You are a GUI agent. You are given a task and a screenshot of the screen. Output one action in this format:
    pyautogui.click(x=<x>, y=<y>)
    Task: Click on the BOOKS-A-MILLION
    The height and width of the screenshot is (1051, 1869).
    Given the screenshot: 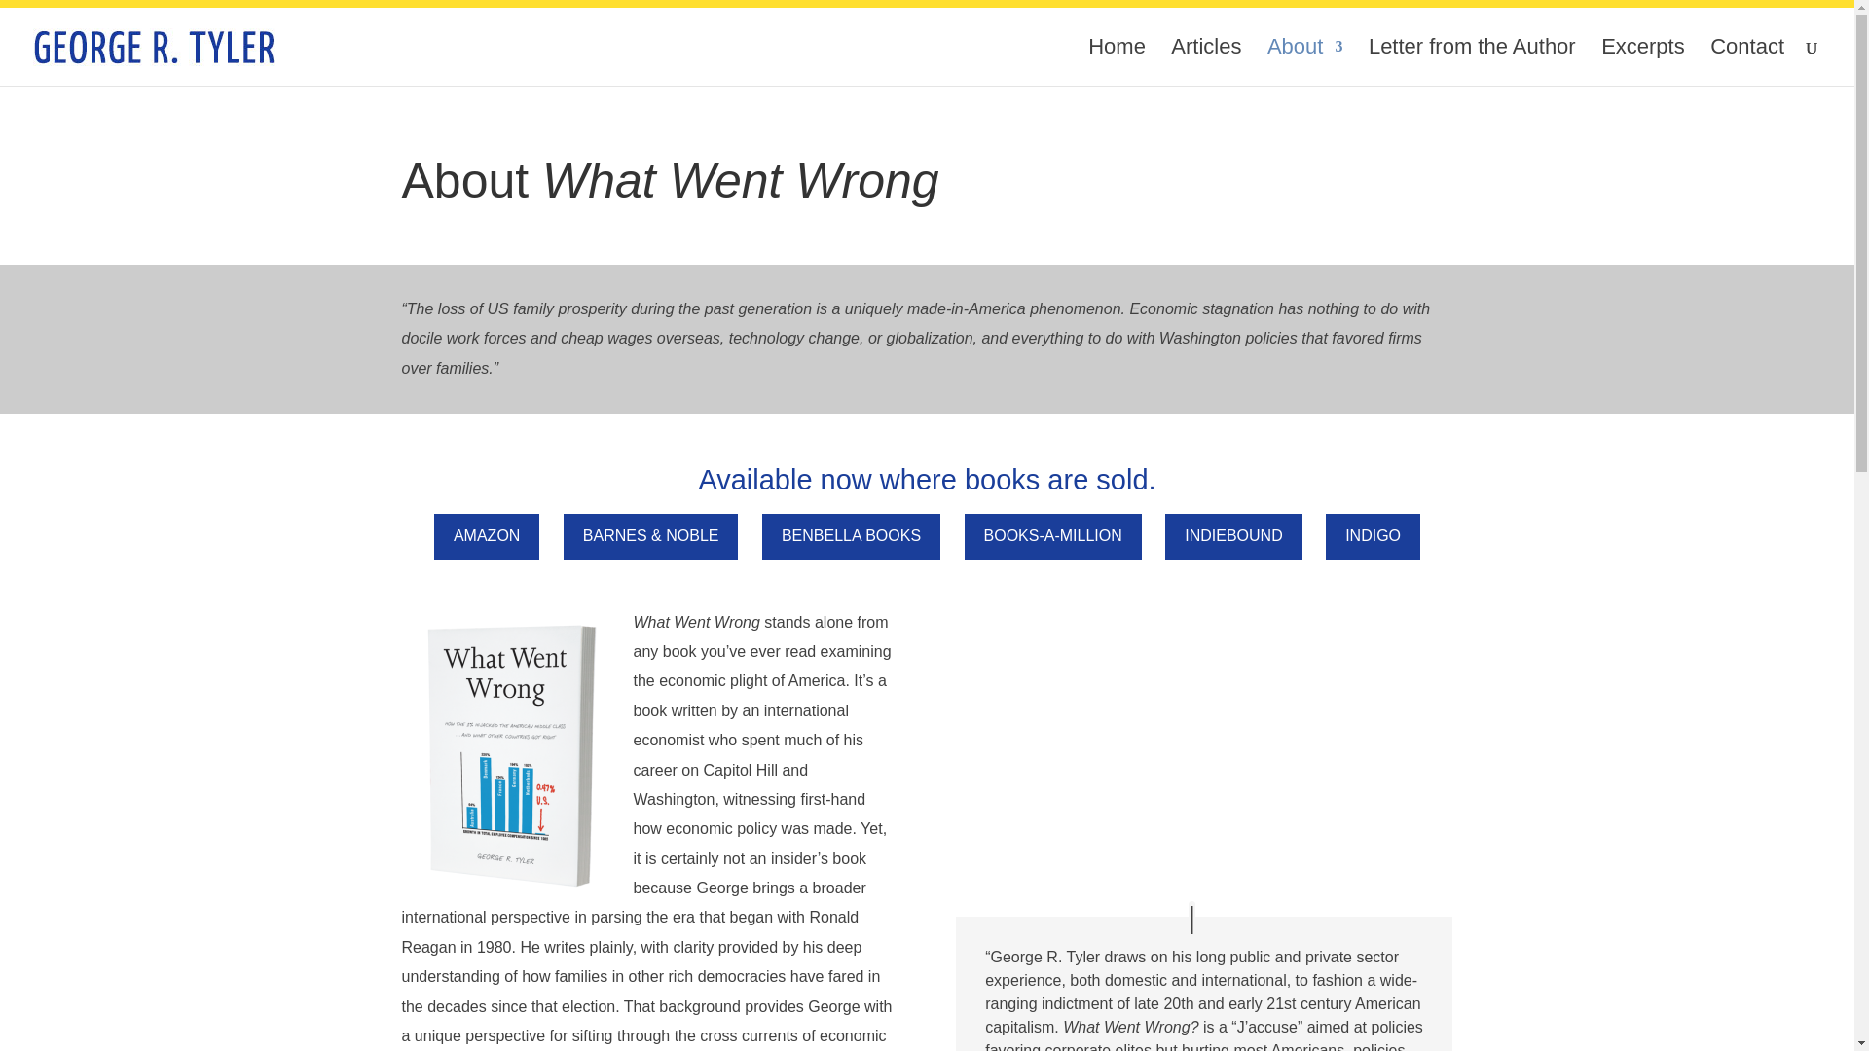 What is the action you would take?
    pyautogui.click(x=1053, y=535)
    